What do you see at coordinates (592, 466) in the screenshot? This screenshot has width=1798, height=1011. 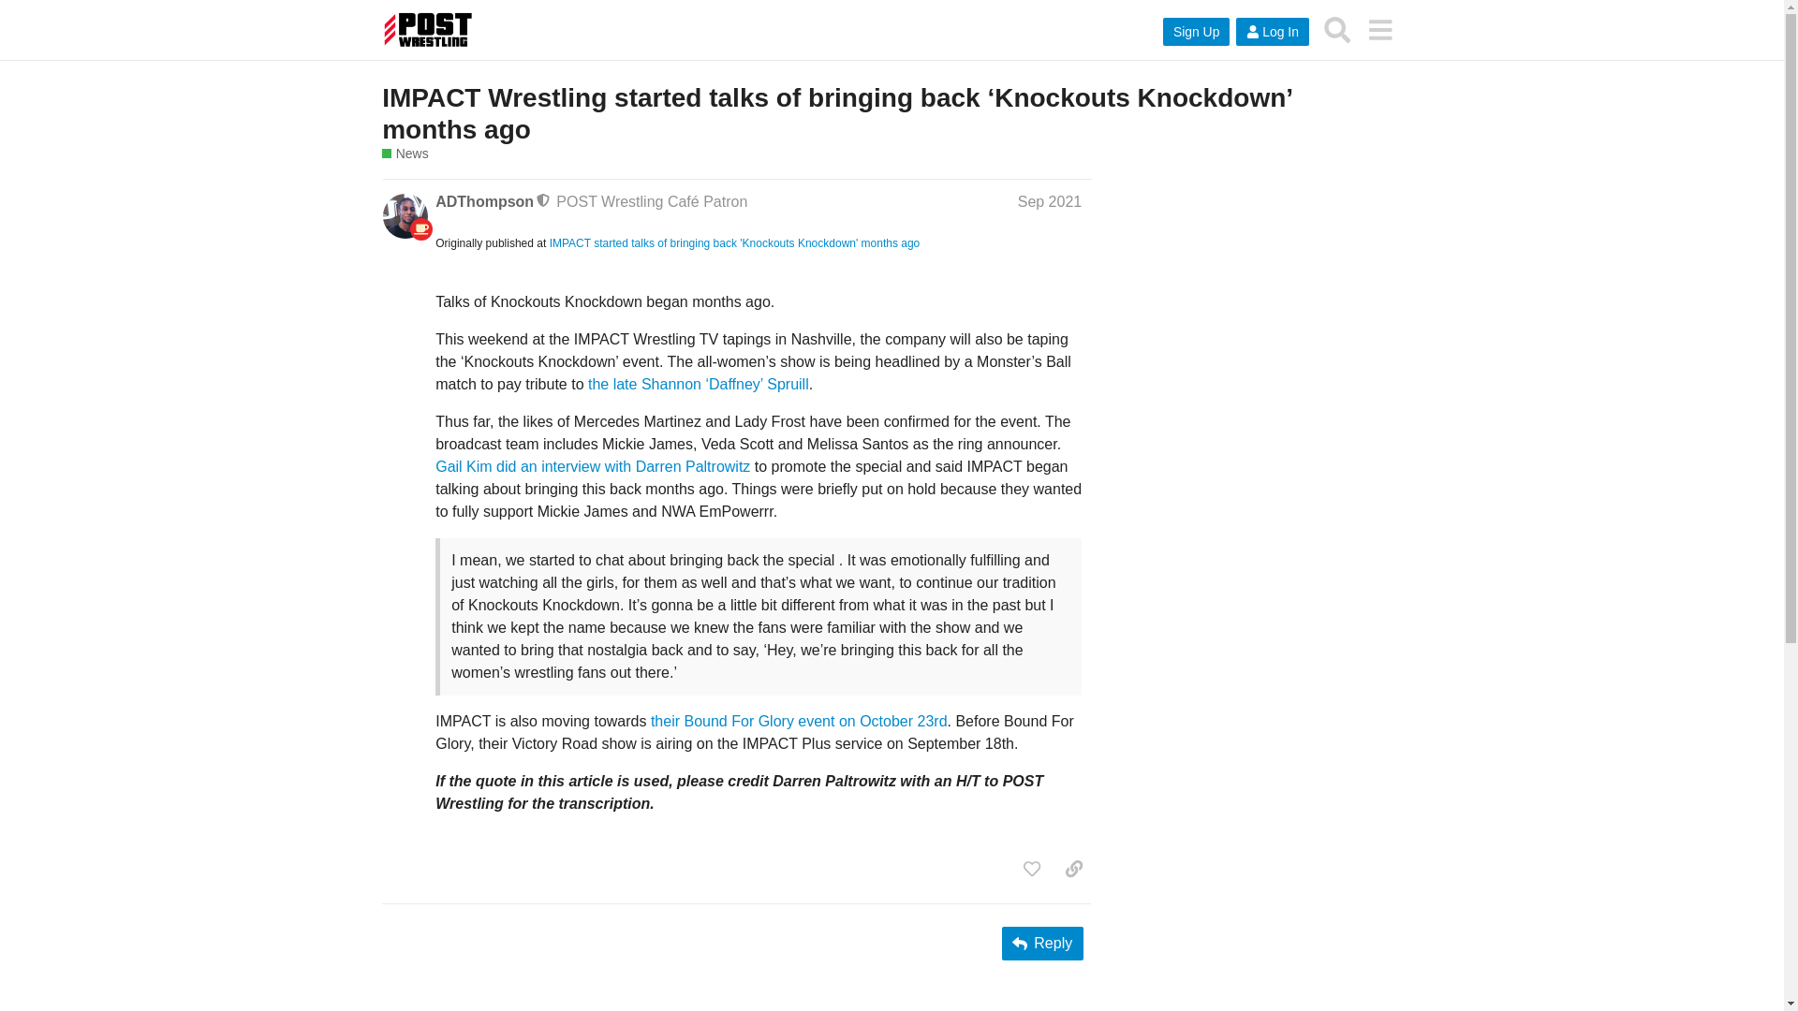 I see `Gail Kim did an interview with Darren Paltrowitz` at bounding box center [592, 466].